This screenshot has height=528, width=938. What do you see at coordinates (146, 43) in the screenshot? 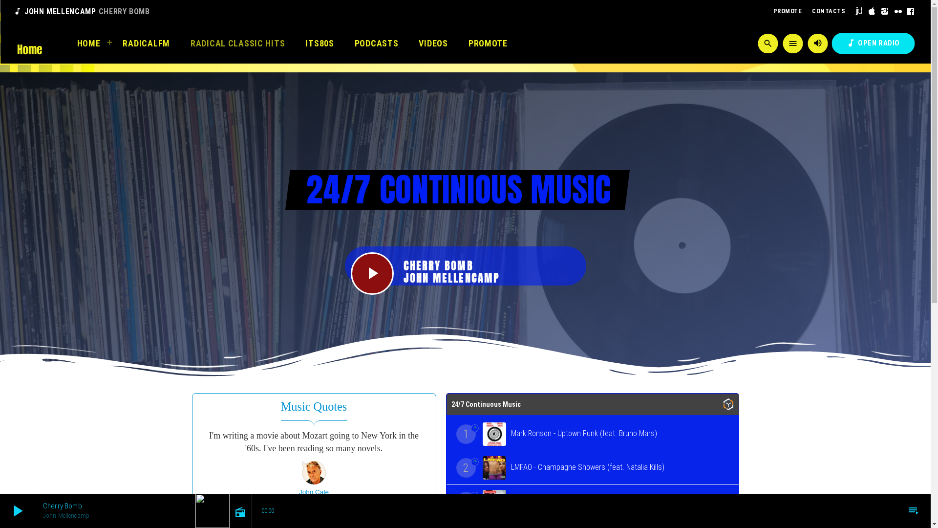
I see `RADICALFM` at bounding box center [146, 43].